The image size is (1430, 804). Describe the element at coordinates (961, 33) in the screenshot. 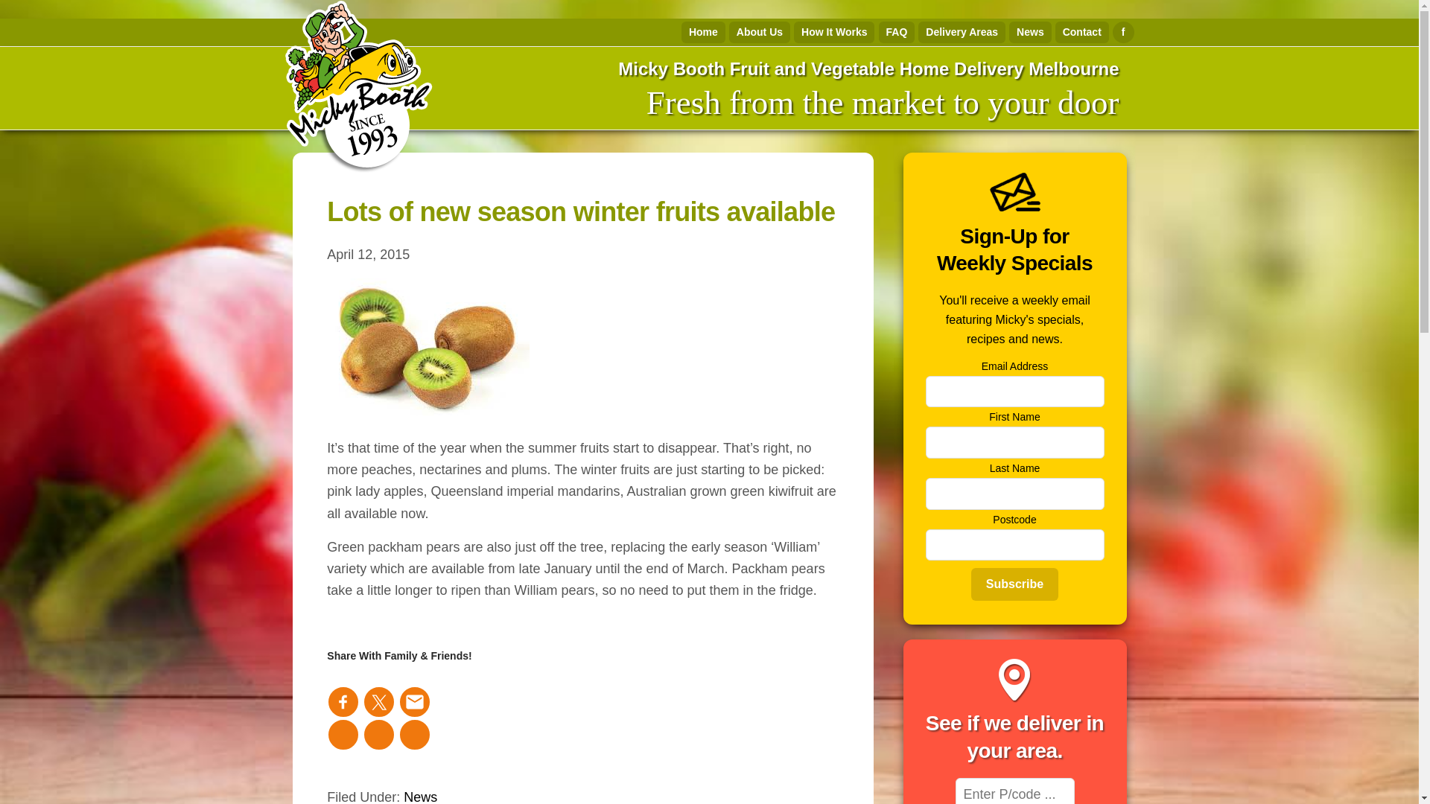

I see `Delivery Areas` at that location.